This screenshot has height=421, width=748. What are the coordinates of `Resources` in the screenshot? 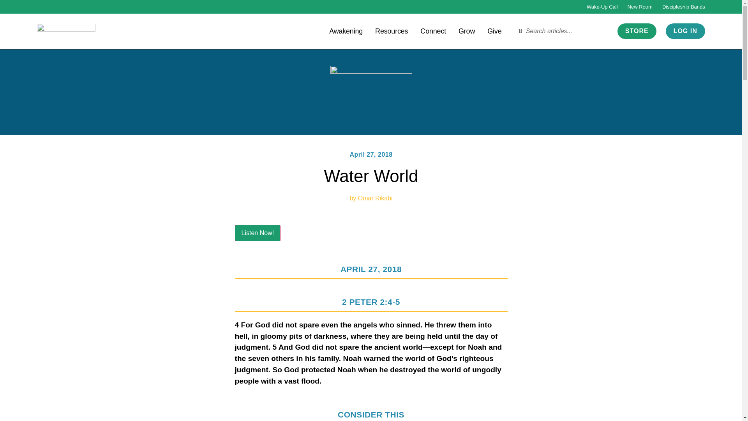 It's located at (391, 30).